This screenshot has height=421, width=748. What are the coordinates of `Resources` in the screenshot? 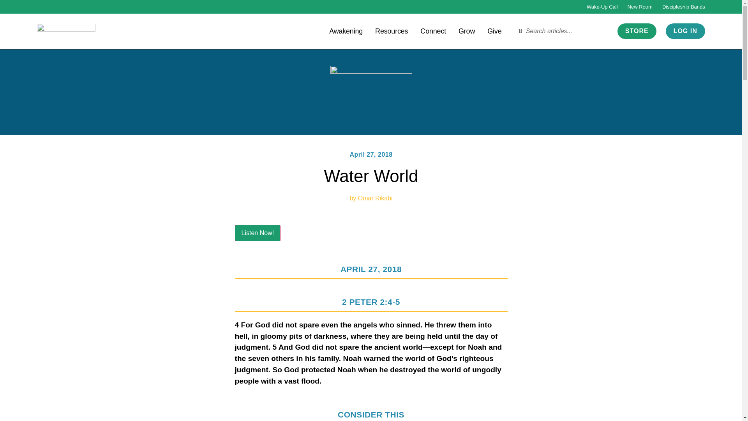 It's located at (391, 30).